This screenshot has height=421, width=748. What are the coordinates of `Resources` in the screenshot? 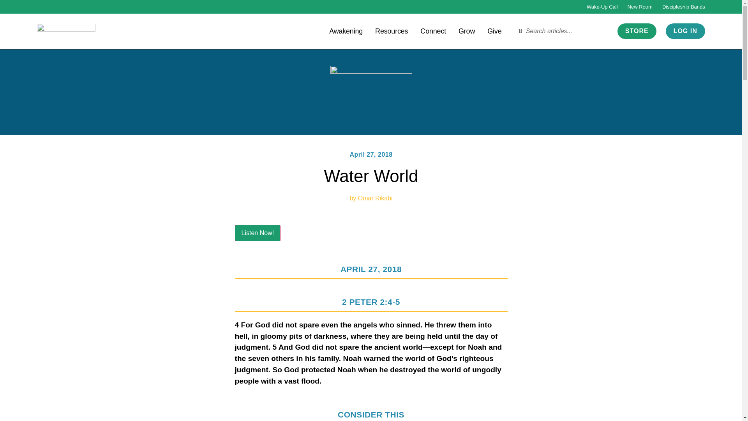 It's located at (391, 30).